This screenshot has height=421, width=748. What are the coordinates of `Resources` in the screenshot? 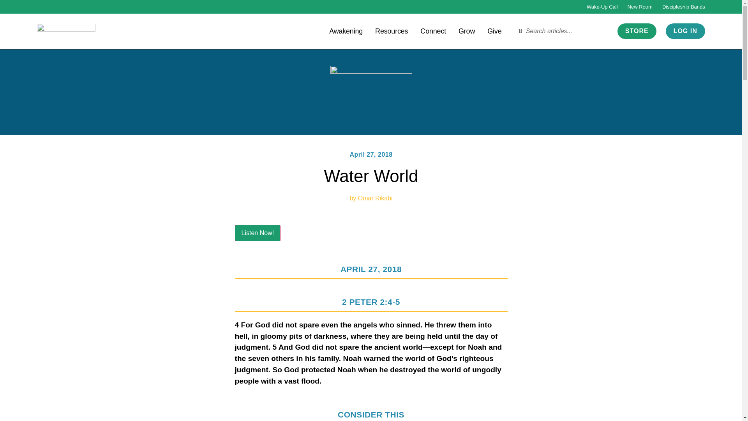 It's located at (391, 30).